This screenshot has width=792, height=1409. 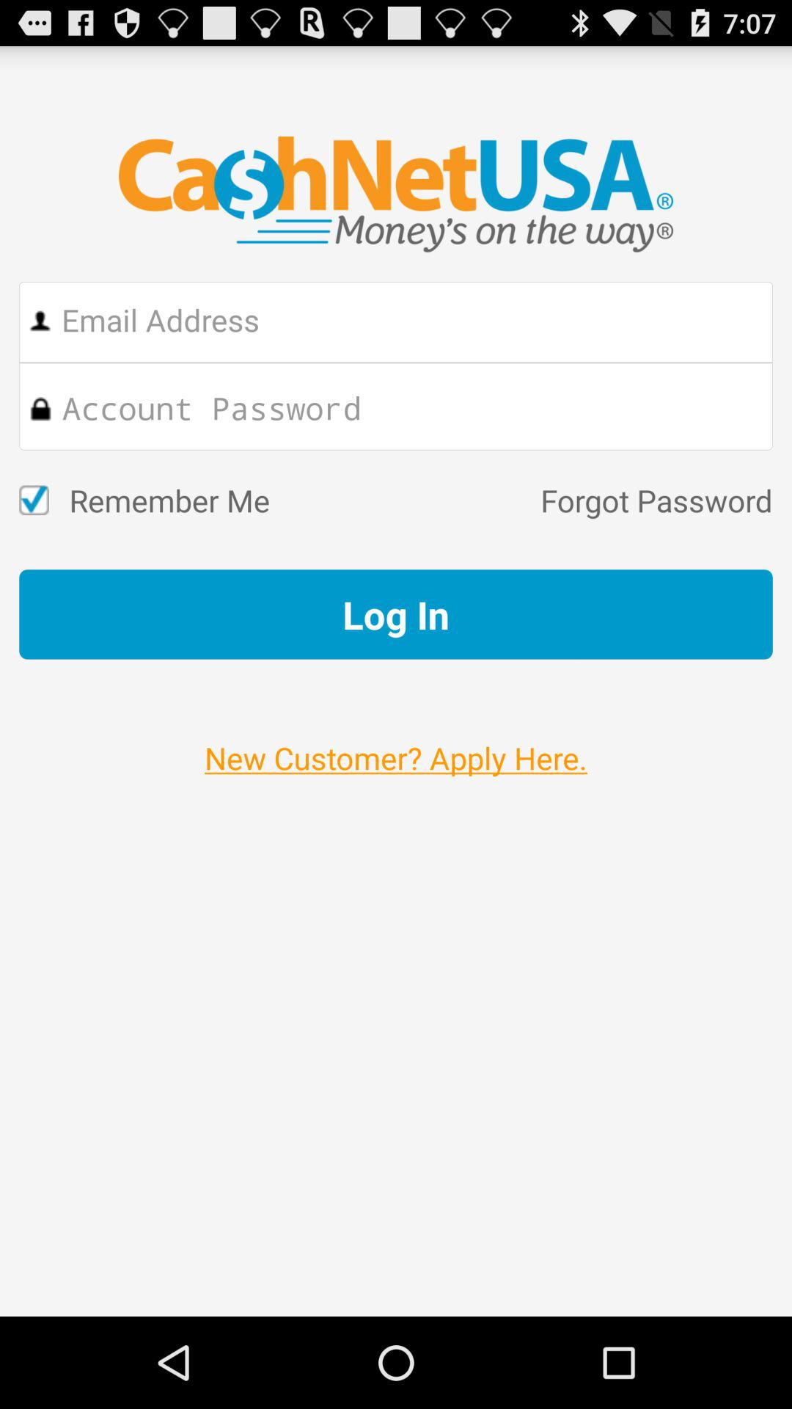 What do you see at coordinates (521, 500) in the screenshot?
I see `turn on the icon next to remember me` at bounding box center [521, 500].